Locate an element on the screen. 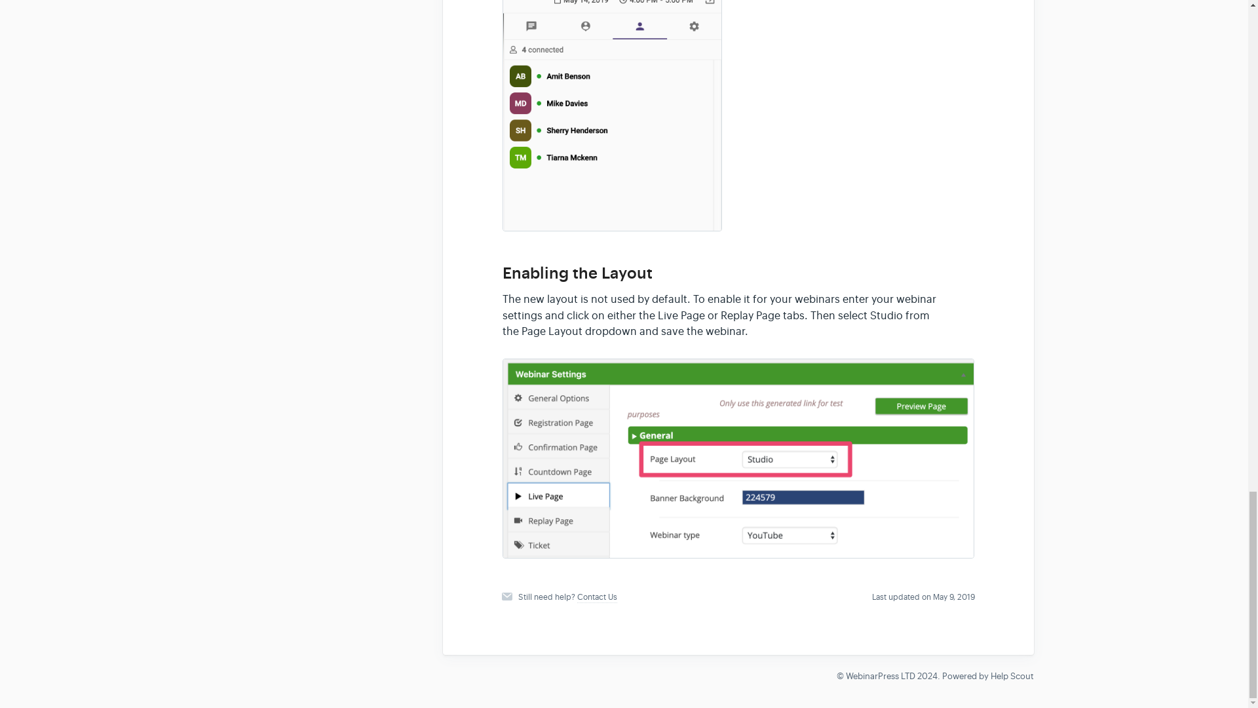 This screenshot has height=708, width=1258. Help Scout is located at coordinates (1012, 676).